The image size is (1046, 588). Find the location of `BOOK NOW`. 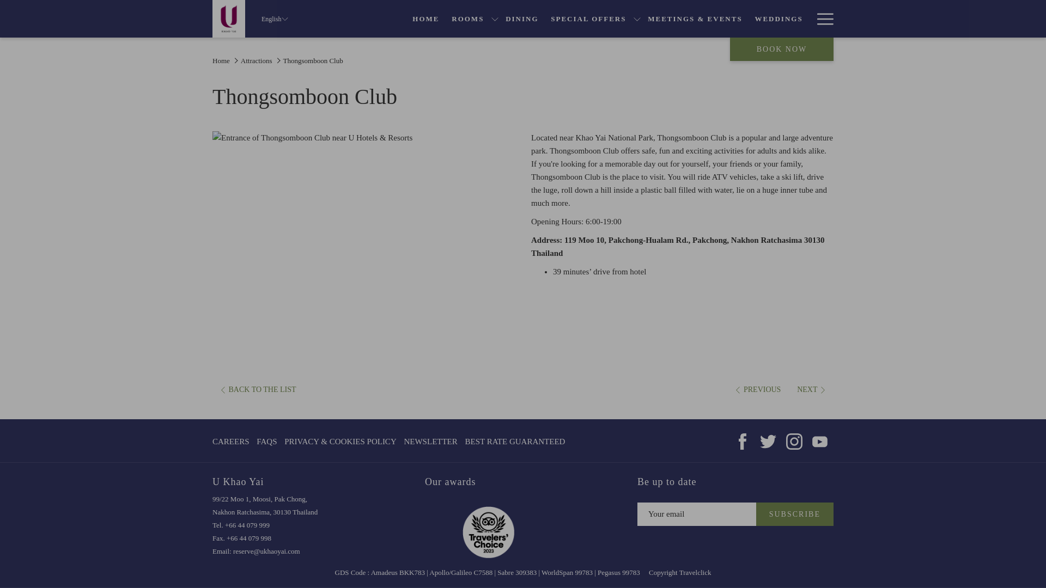

BOOK NOW is located at coordinates (782, 49).